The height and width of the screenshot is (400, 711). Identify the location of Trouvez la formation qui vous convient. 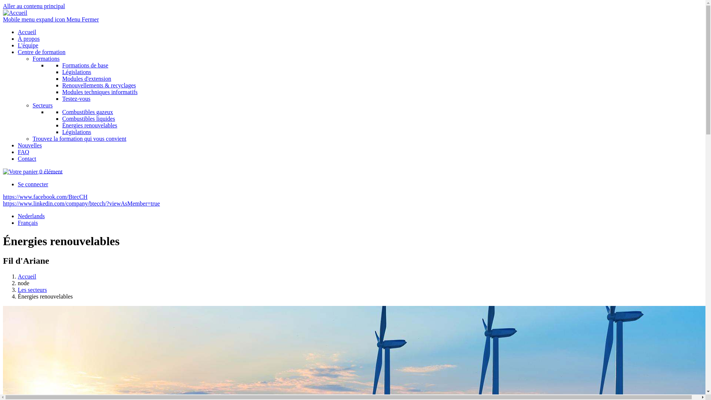
(79, 139).